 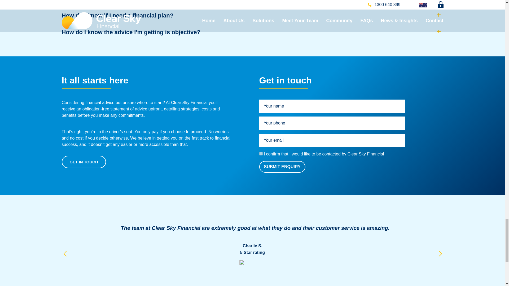 I want to click on 1, so click(x=261, y=154).